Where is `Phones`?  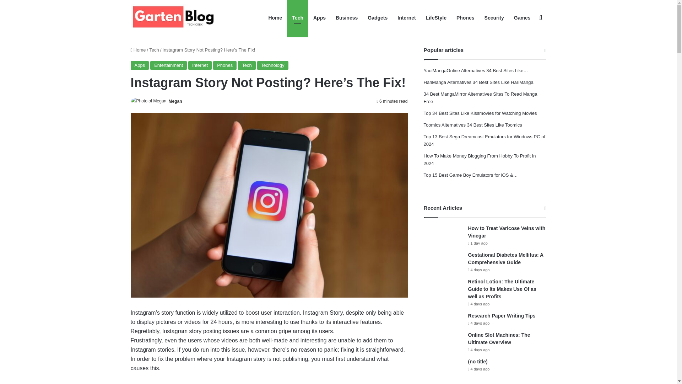
Phones is located at coordinates (224, 65).